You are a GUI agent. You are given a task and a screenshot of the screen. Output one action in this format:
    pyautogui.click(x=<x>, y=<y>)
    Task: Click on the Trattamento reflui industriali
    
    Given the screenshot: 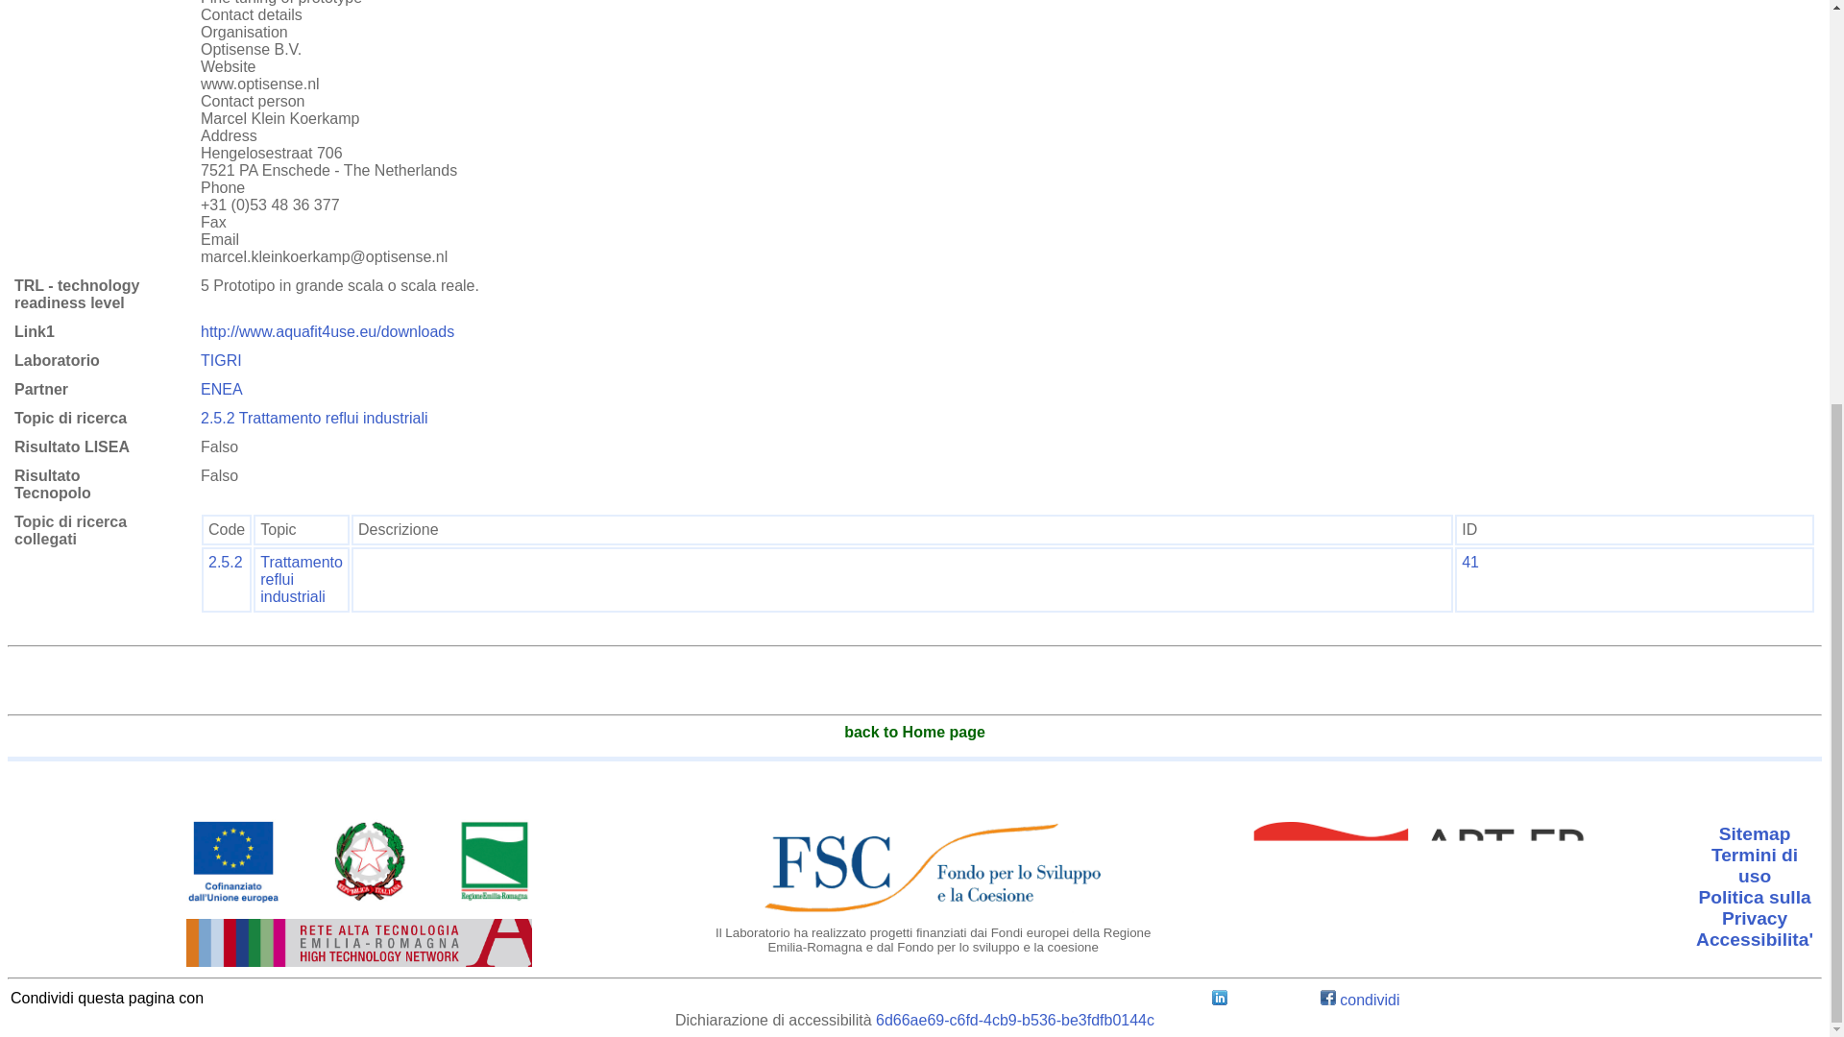 What is the action you would take?
    pyautogui.click(x=302, y=578)
    